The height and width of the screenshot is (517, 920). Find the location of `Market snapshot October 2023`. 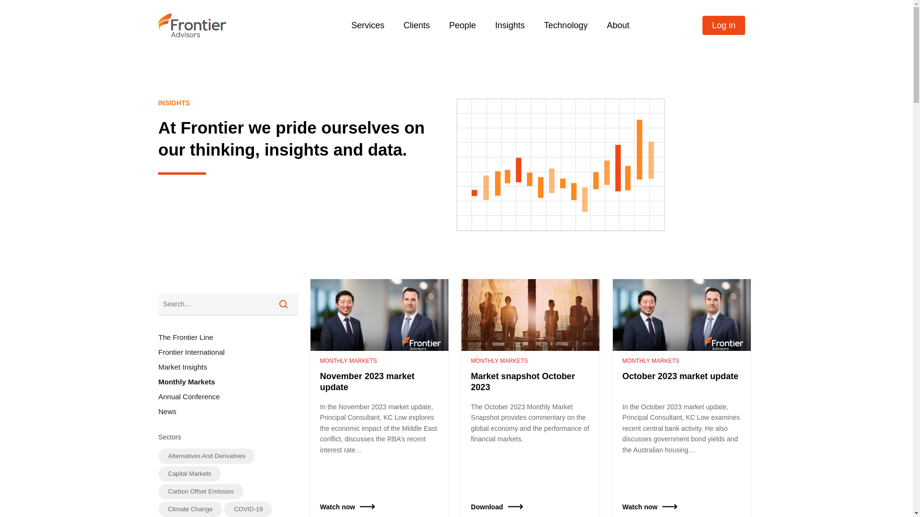

Market snapshot October 2023 is located at coordinates (530, 381).